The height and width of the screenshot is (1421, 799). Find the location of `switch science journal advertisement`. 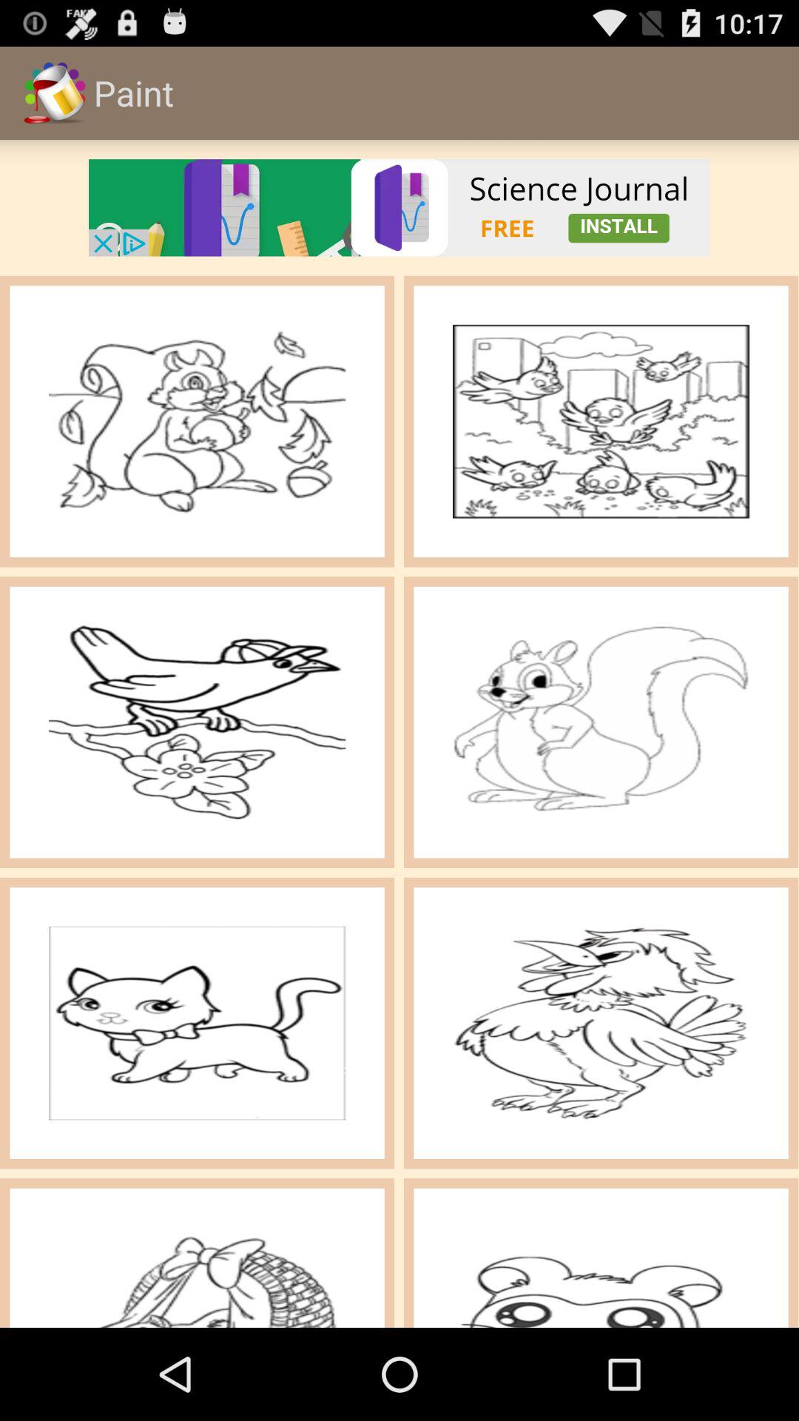

switch science journal advertisement is located at coordinates (399, 207).